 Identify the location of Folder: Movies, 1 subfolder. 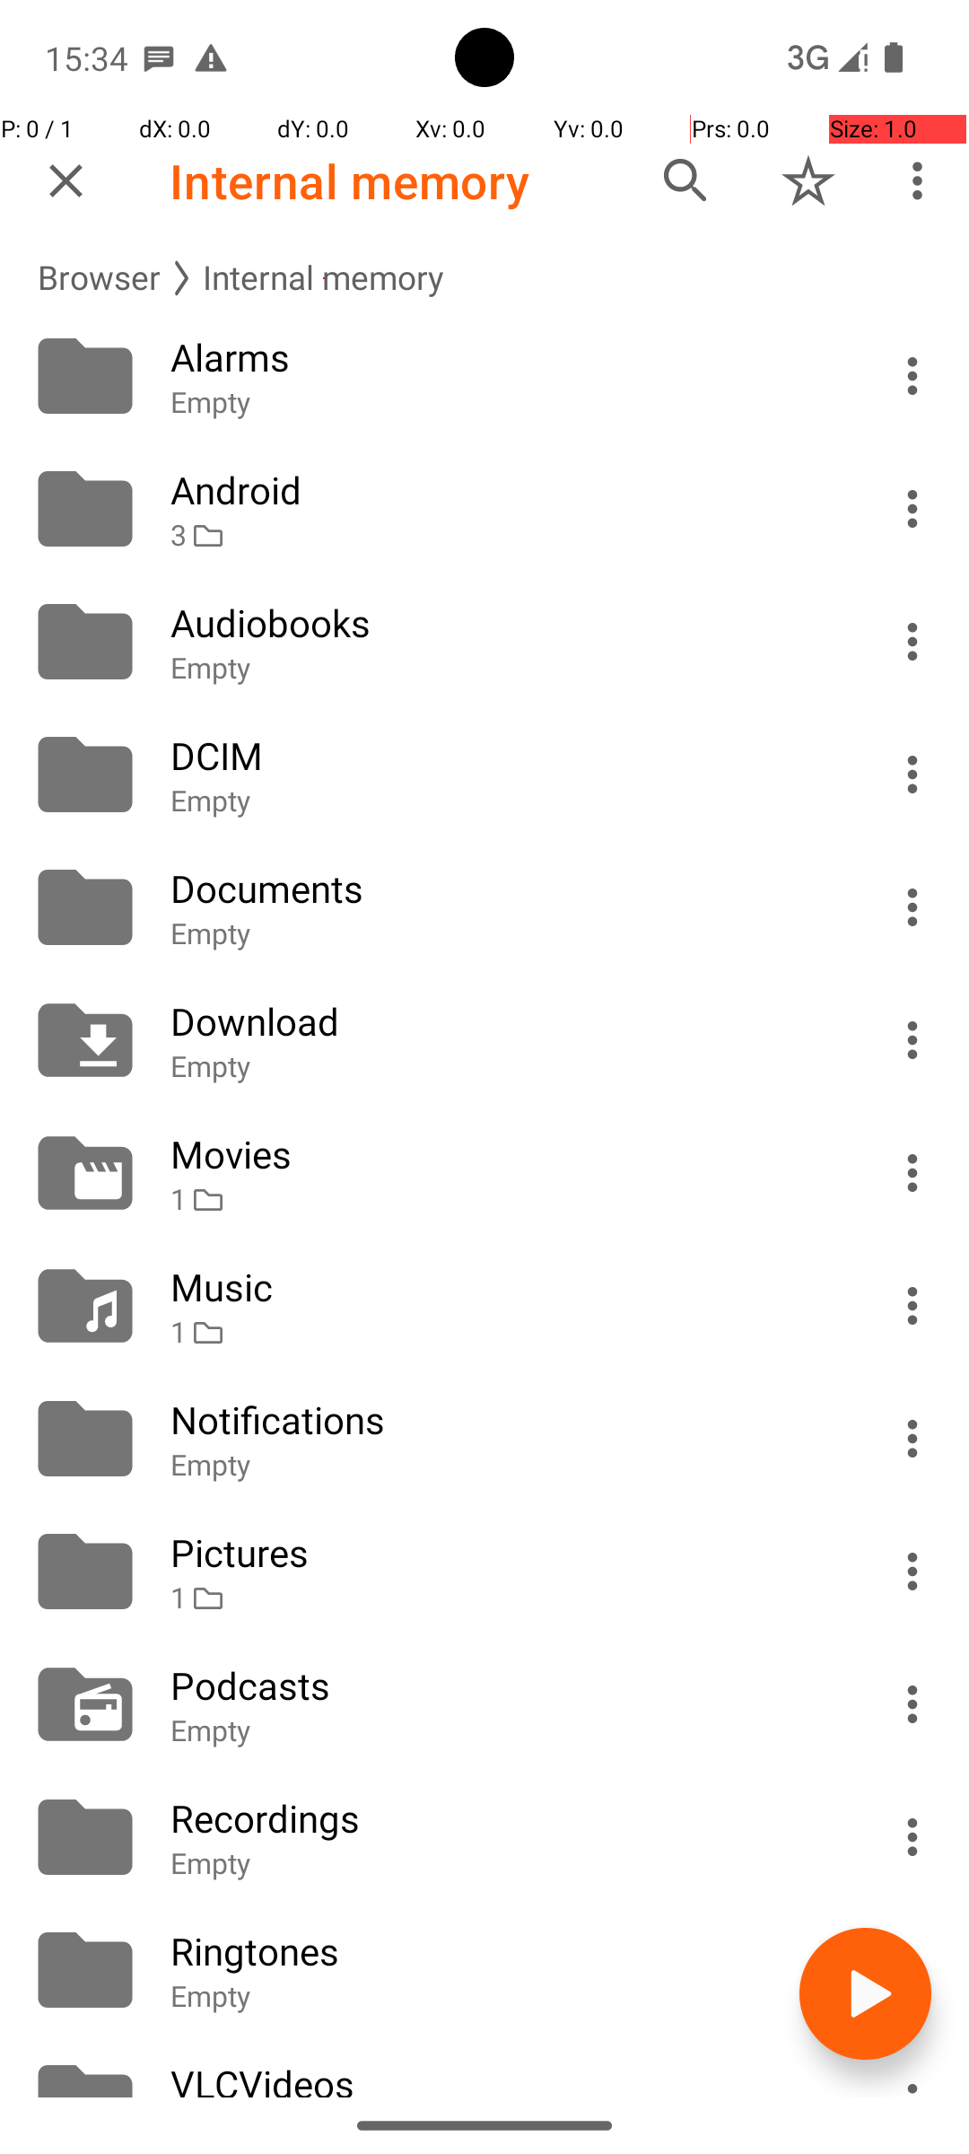
(484, 1173).